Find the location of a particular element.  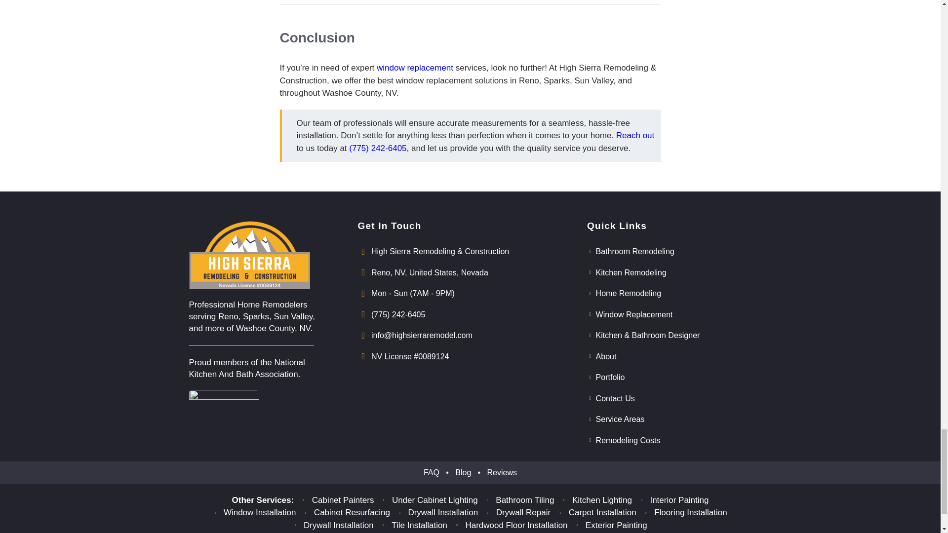

Home Remodeling is located at coordinates (667, 294).